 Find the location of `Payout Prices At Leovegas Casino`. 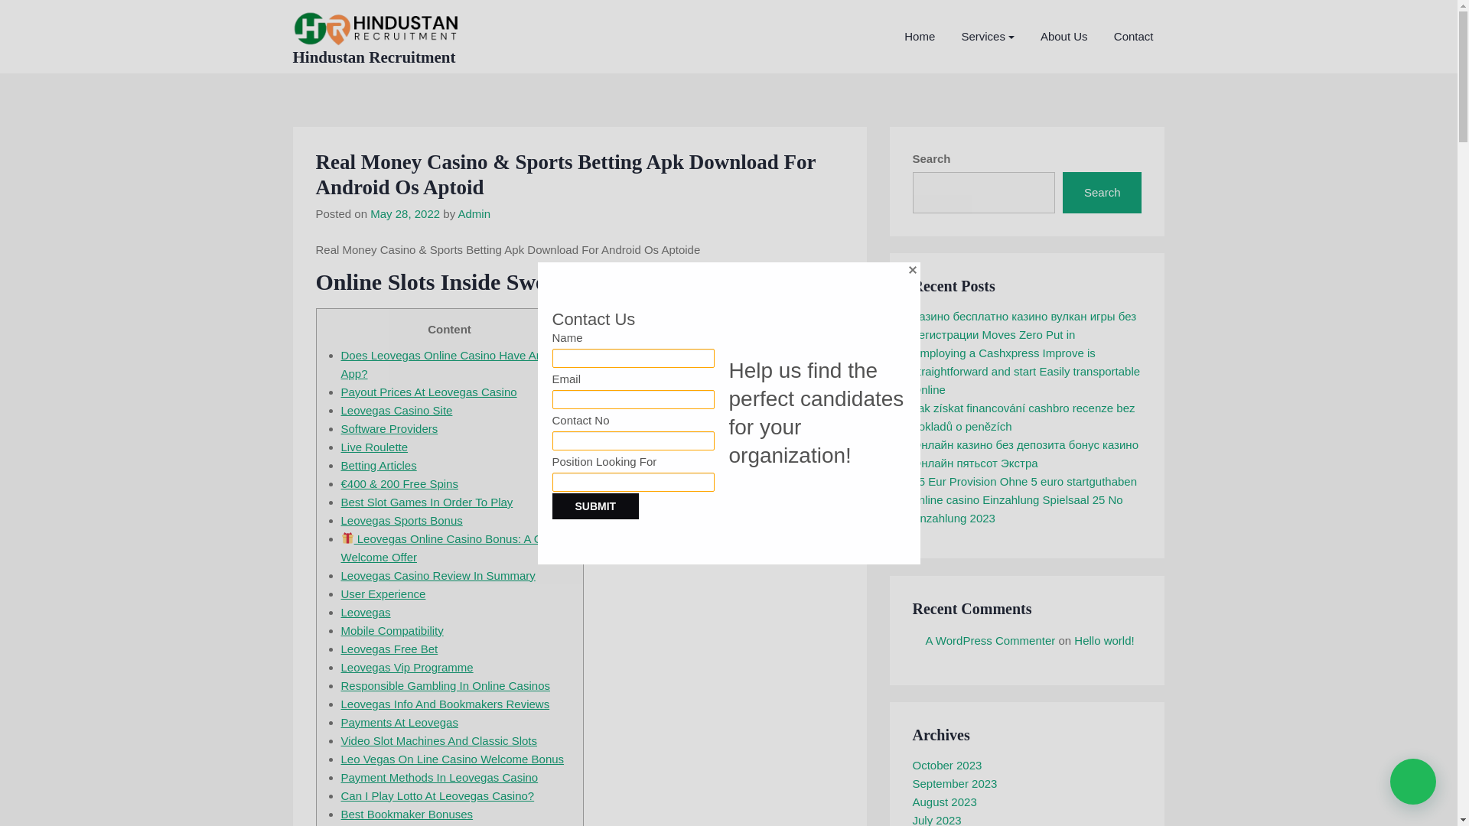

Payout Prices At Leovegas Casino is located at coordinates (428, 392).